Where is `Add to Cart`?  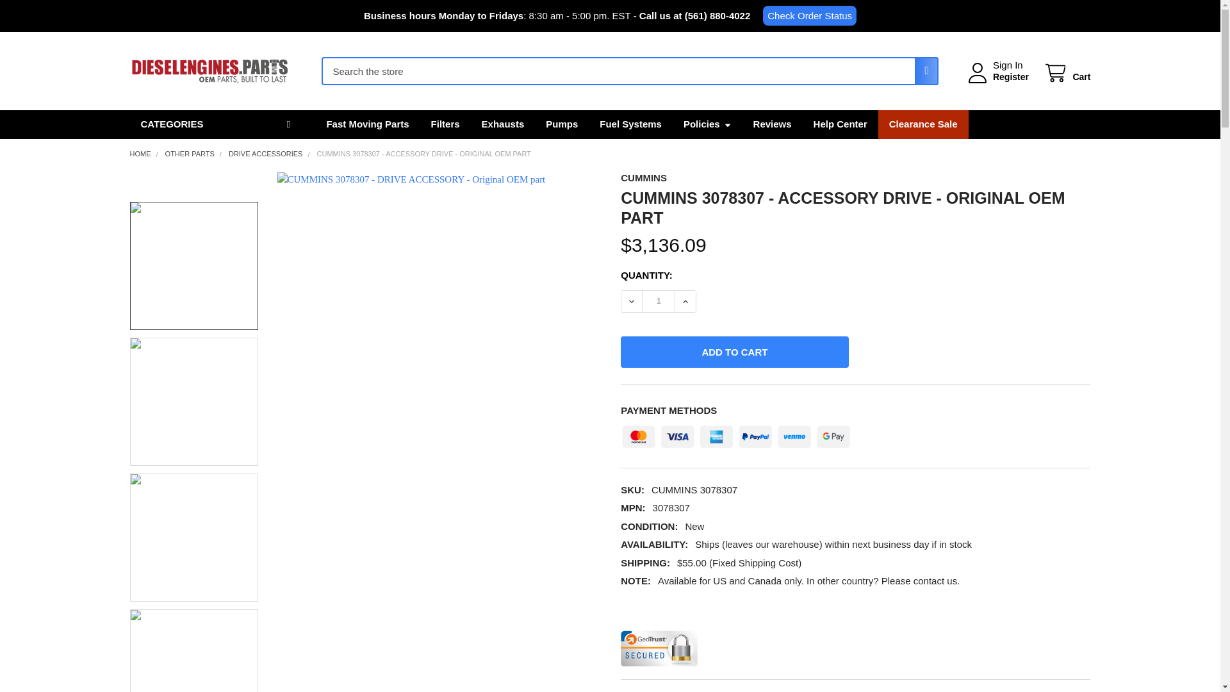 Add to Cart is located at coordinates (734, 351).